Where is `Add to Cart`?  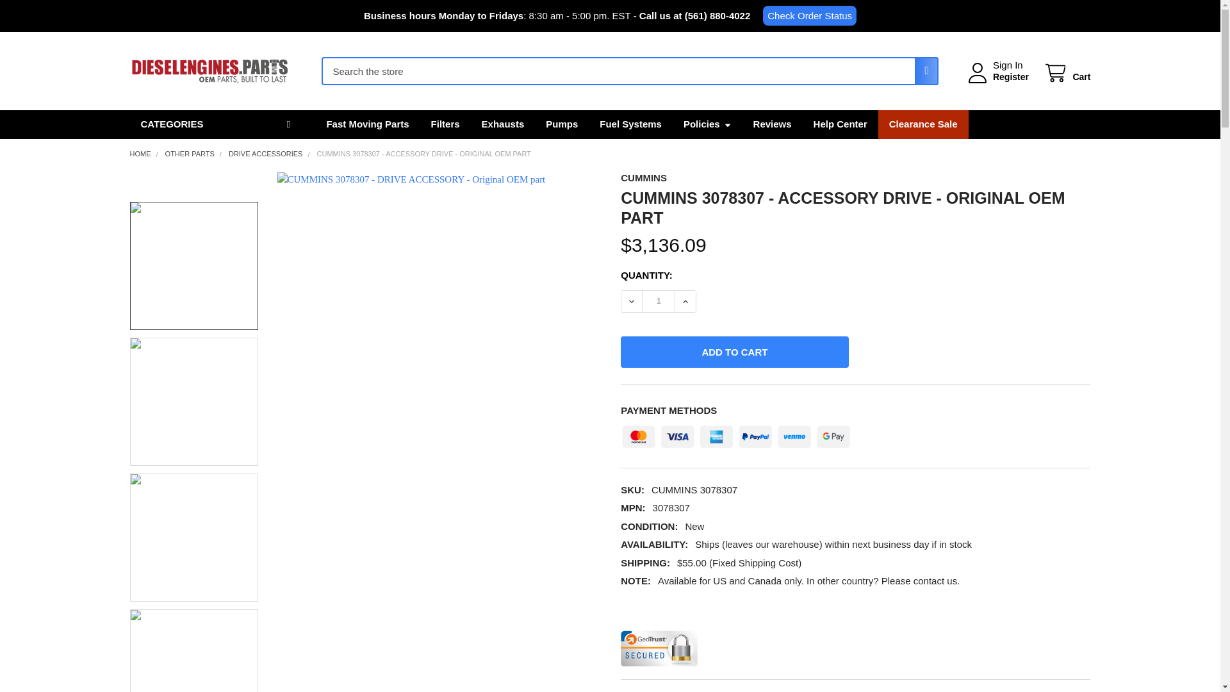 Add to Cart is located at coordinates (734, 351).